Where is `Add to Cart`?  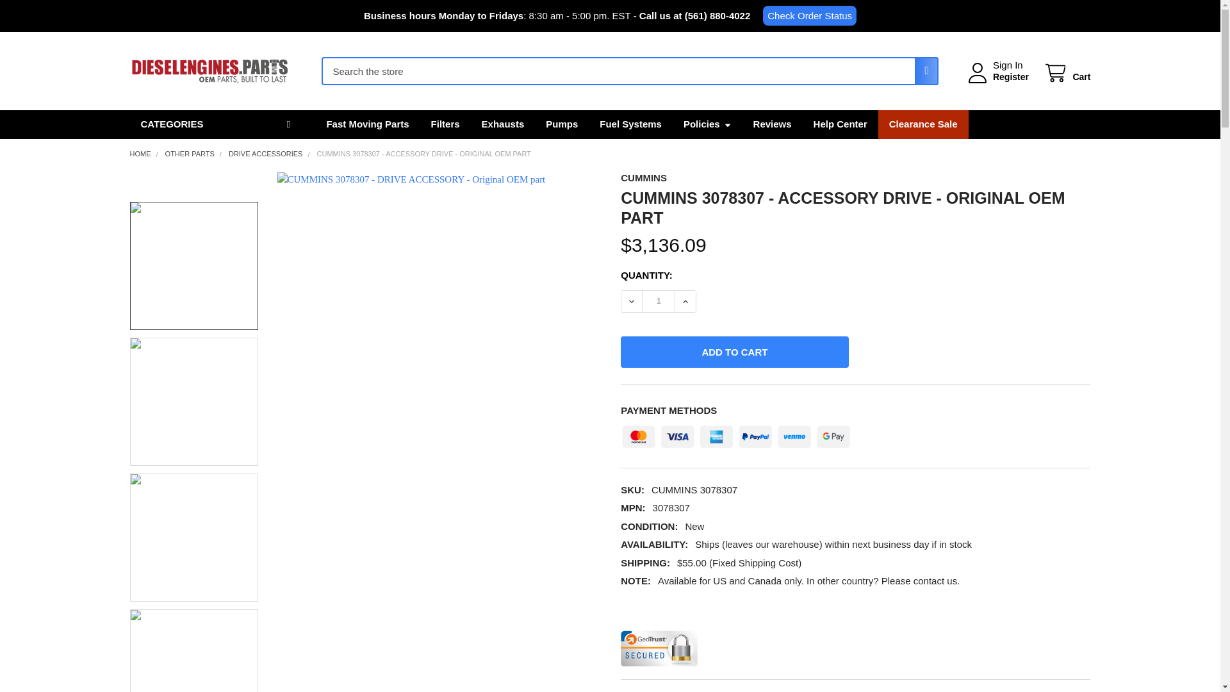 Add to Cart is located at coordinates (734, 351).